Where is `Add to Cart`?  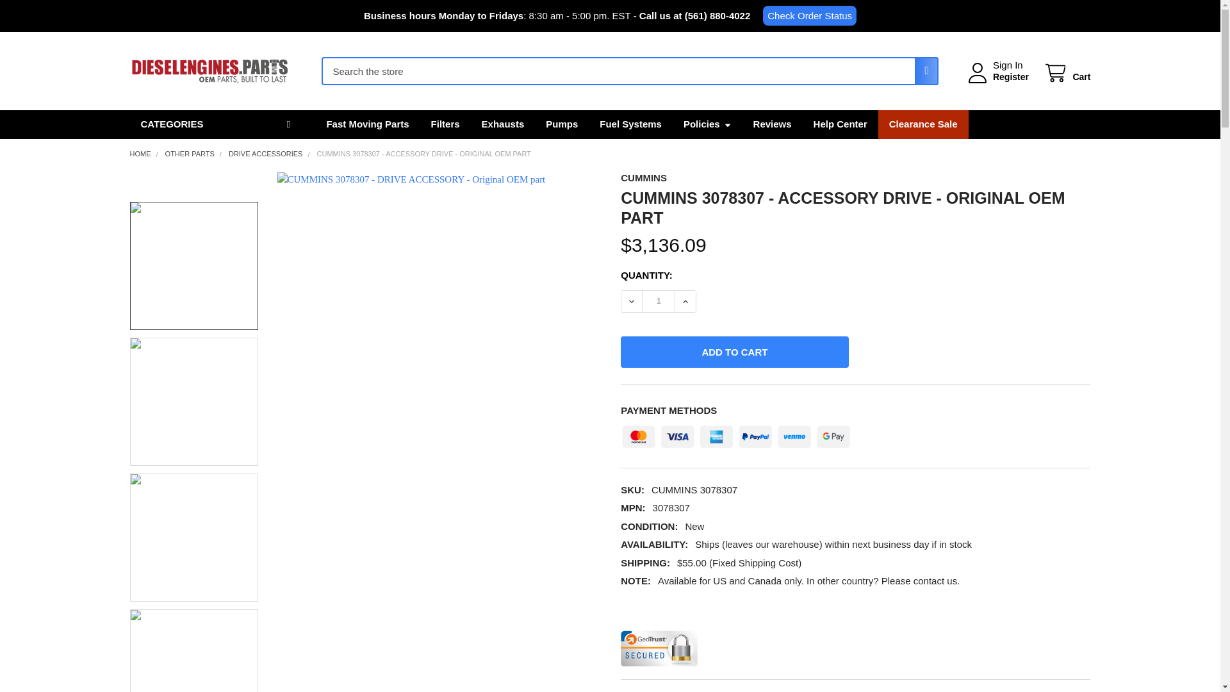 Add to Cart is located at coordinates (734, 351).